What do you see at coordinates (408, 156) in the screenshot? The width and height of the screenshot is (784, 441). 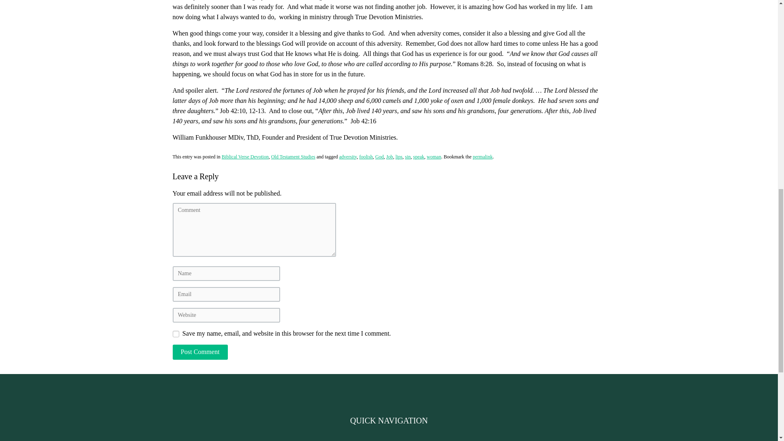 I see `sin` at bounding box center [408, 156].